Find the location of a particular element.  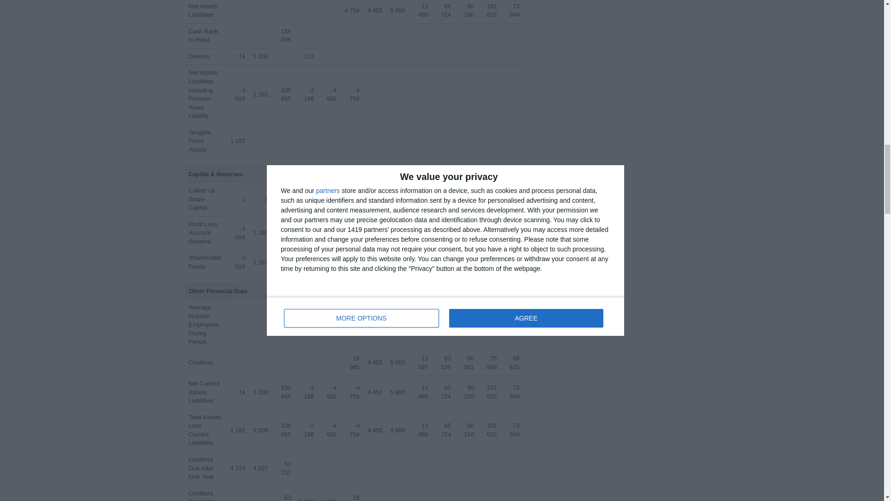

Money that other companies or people owe to the business is located at coordinates (199, 56).